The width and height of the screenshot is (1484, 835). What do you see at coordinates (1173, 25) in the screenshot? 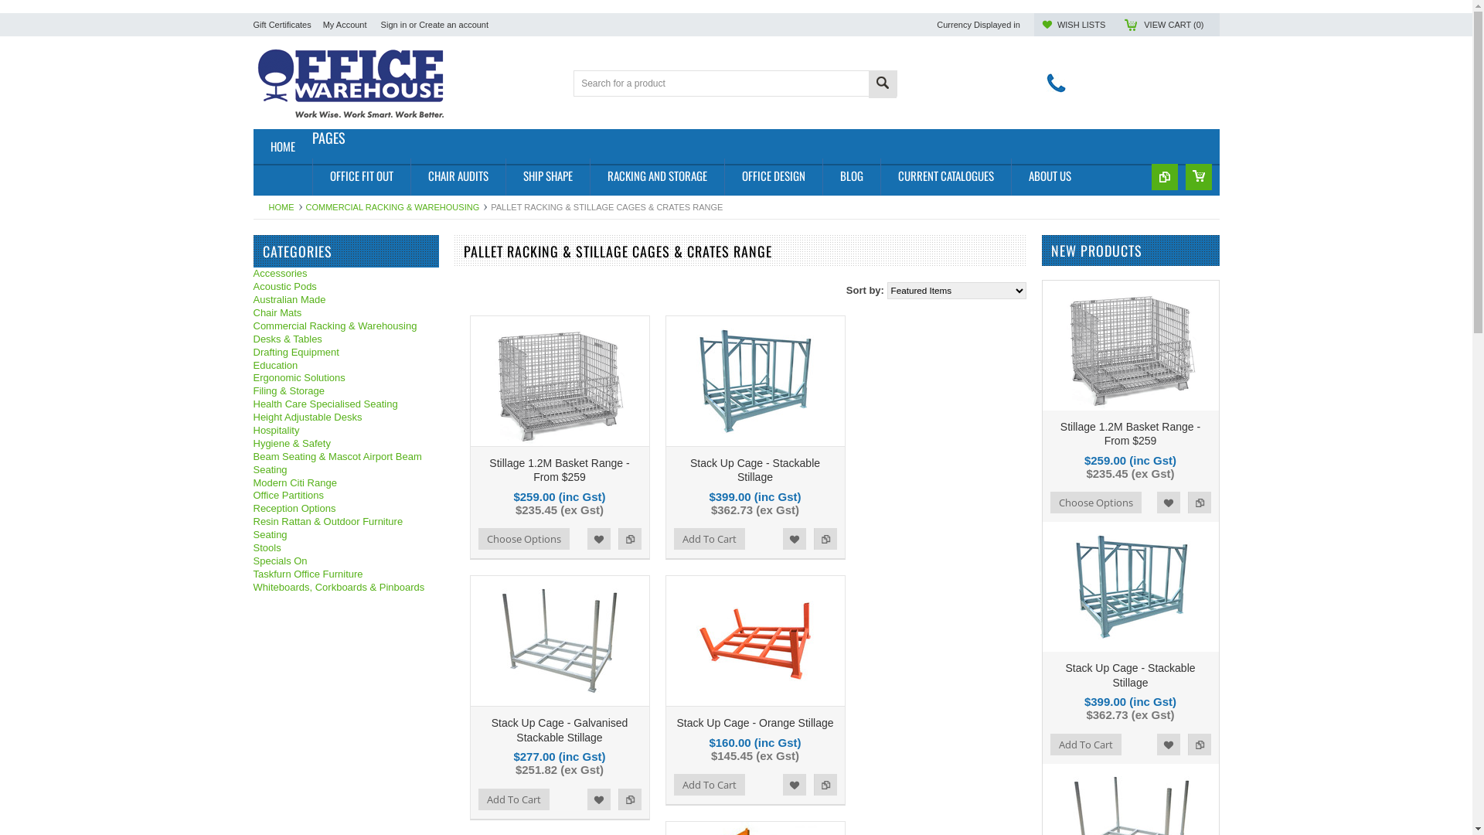
I see `VIEW CART (0)` at bounding box center [1173, 25].